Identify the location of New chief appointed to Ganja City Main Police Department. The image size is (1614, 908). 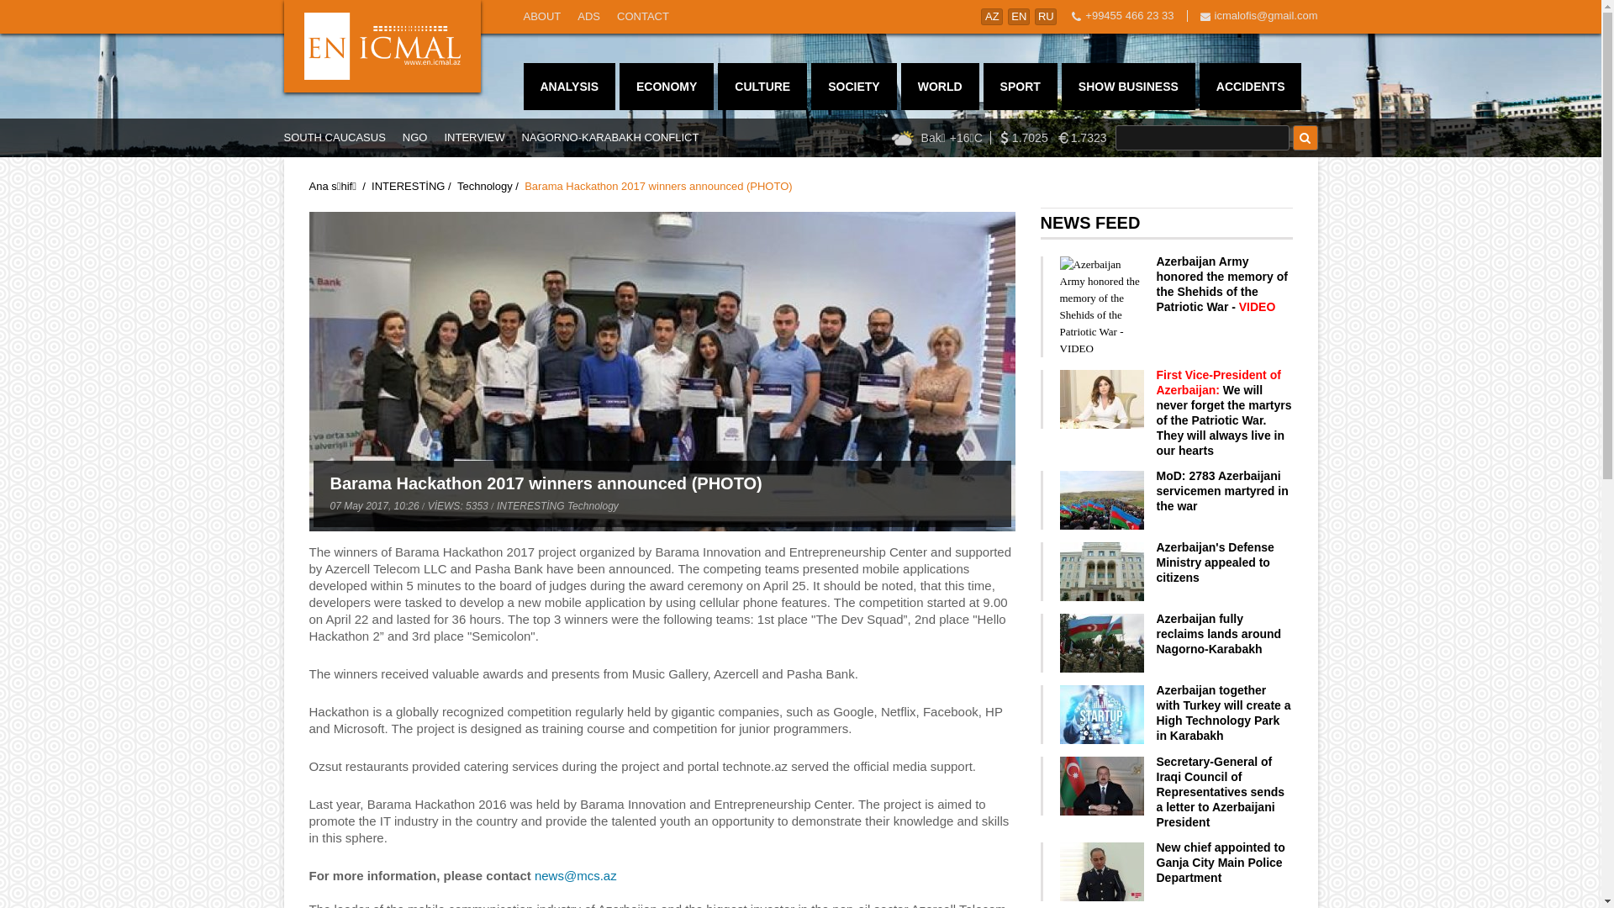
(1221, 863).